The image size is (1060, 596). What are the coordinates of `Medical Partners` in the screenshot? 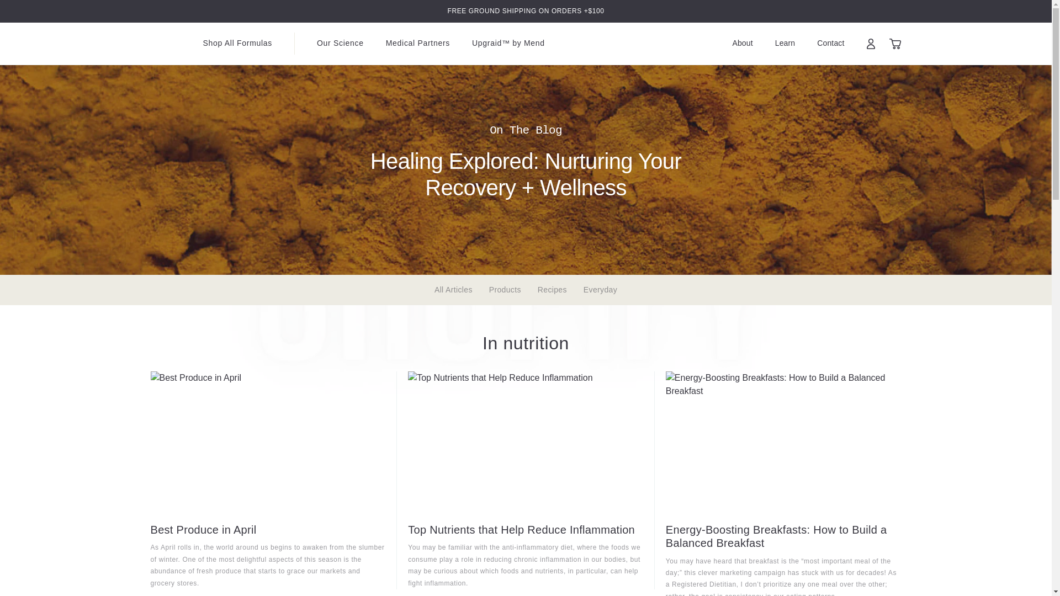 It's located at (417, 43).